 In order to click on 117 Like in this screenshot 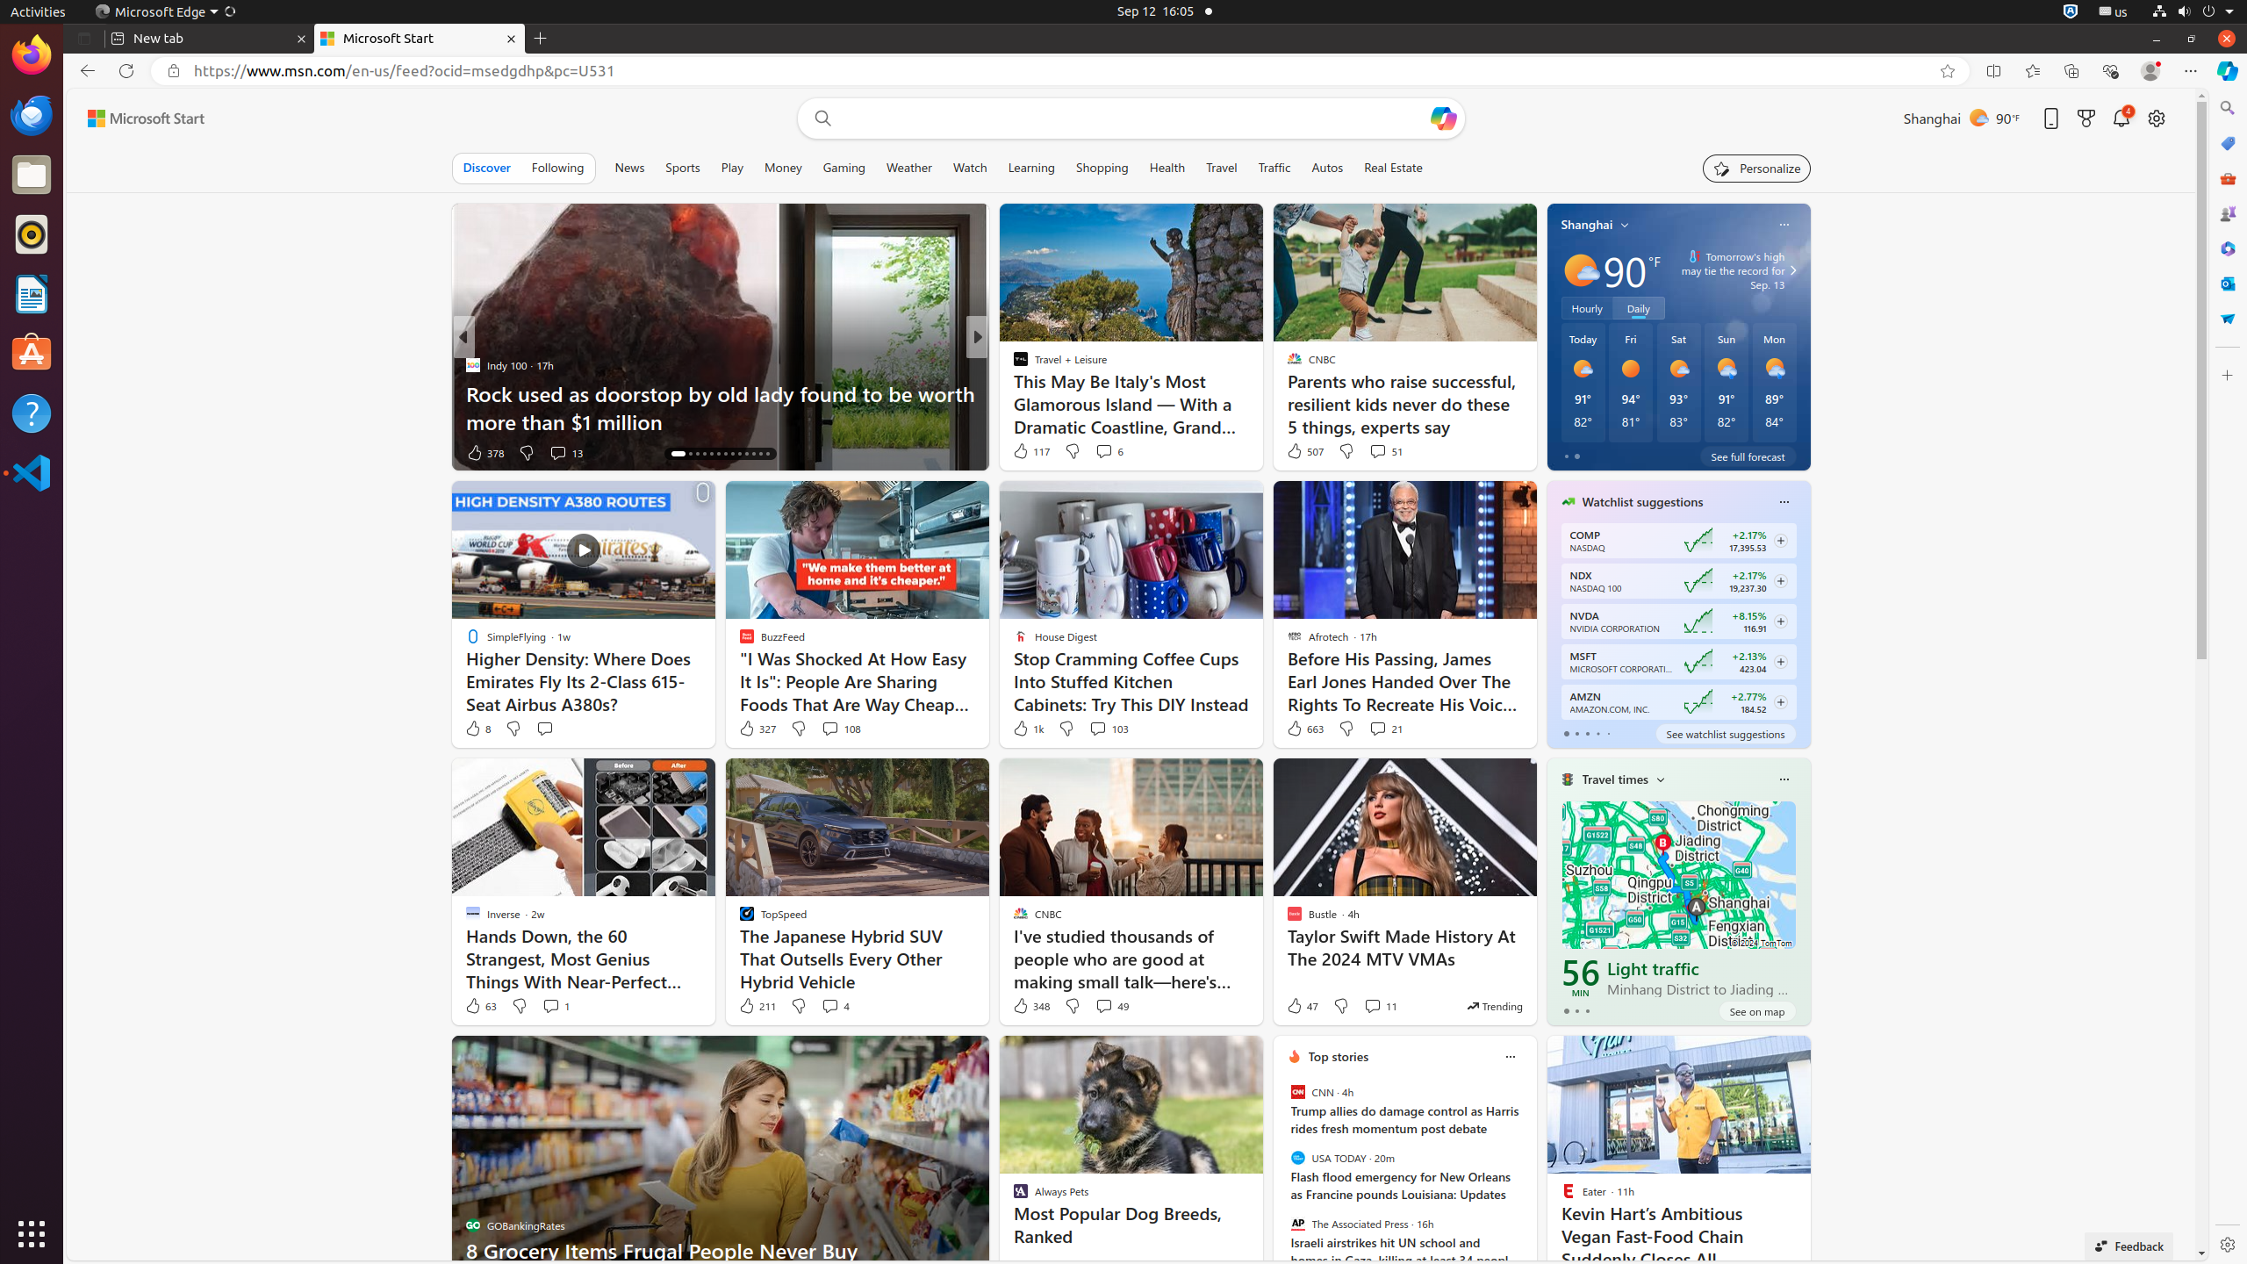, I will do `click(1030, 451)`.